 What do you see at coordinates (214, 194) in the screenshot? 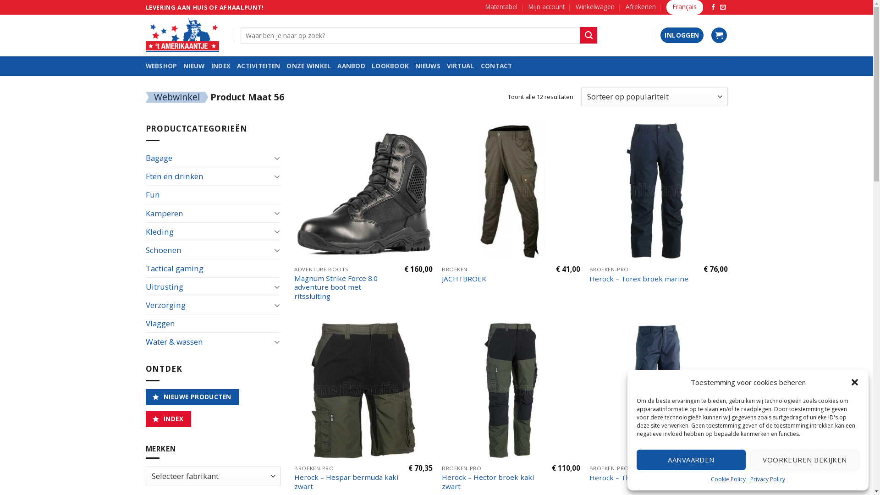
I see `Fun` at bounding box center [214, 194].